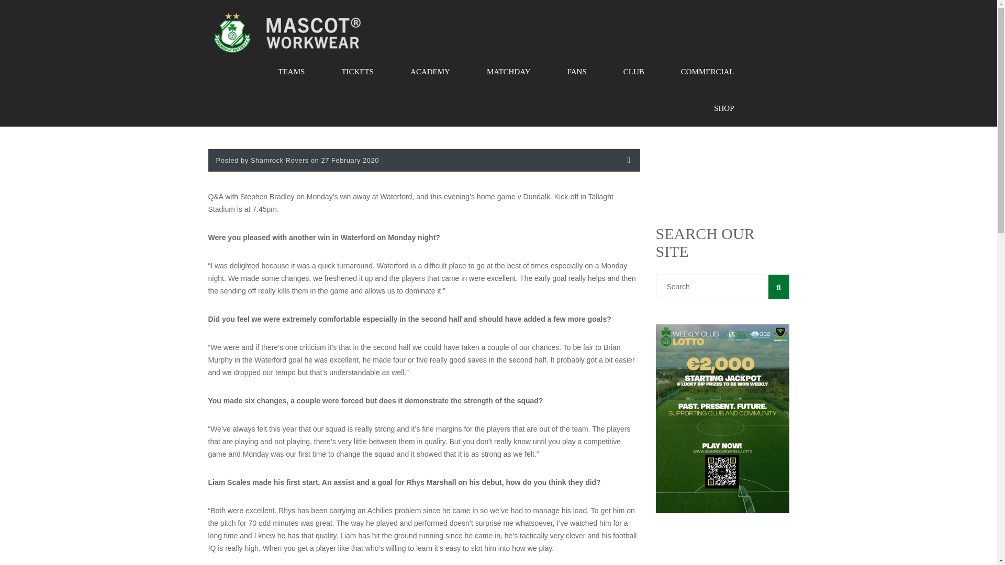 Image resolution: width=1005 pixels, height=565 pixels. What do you see at coordinates (357, 71) in the screenshot?
I see `TICKETS` at bounding box center [357, 71].